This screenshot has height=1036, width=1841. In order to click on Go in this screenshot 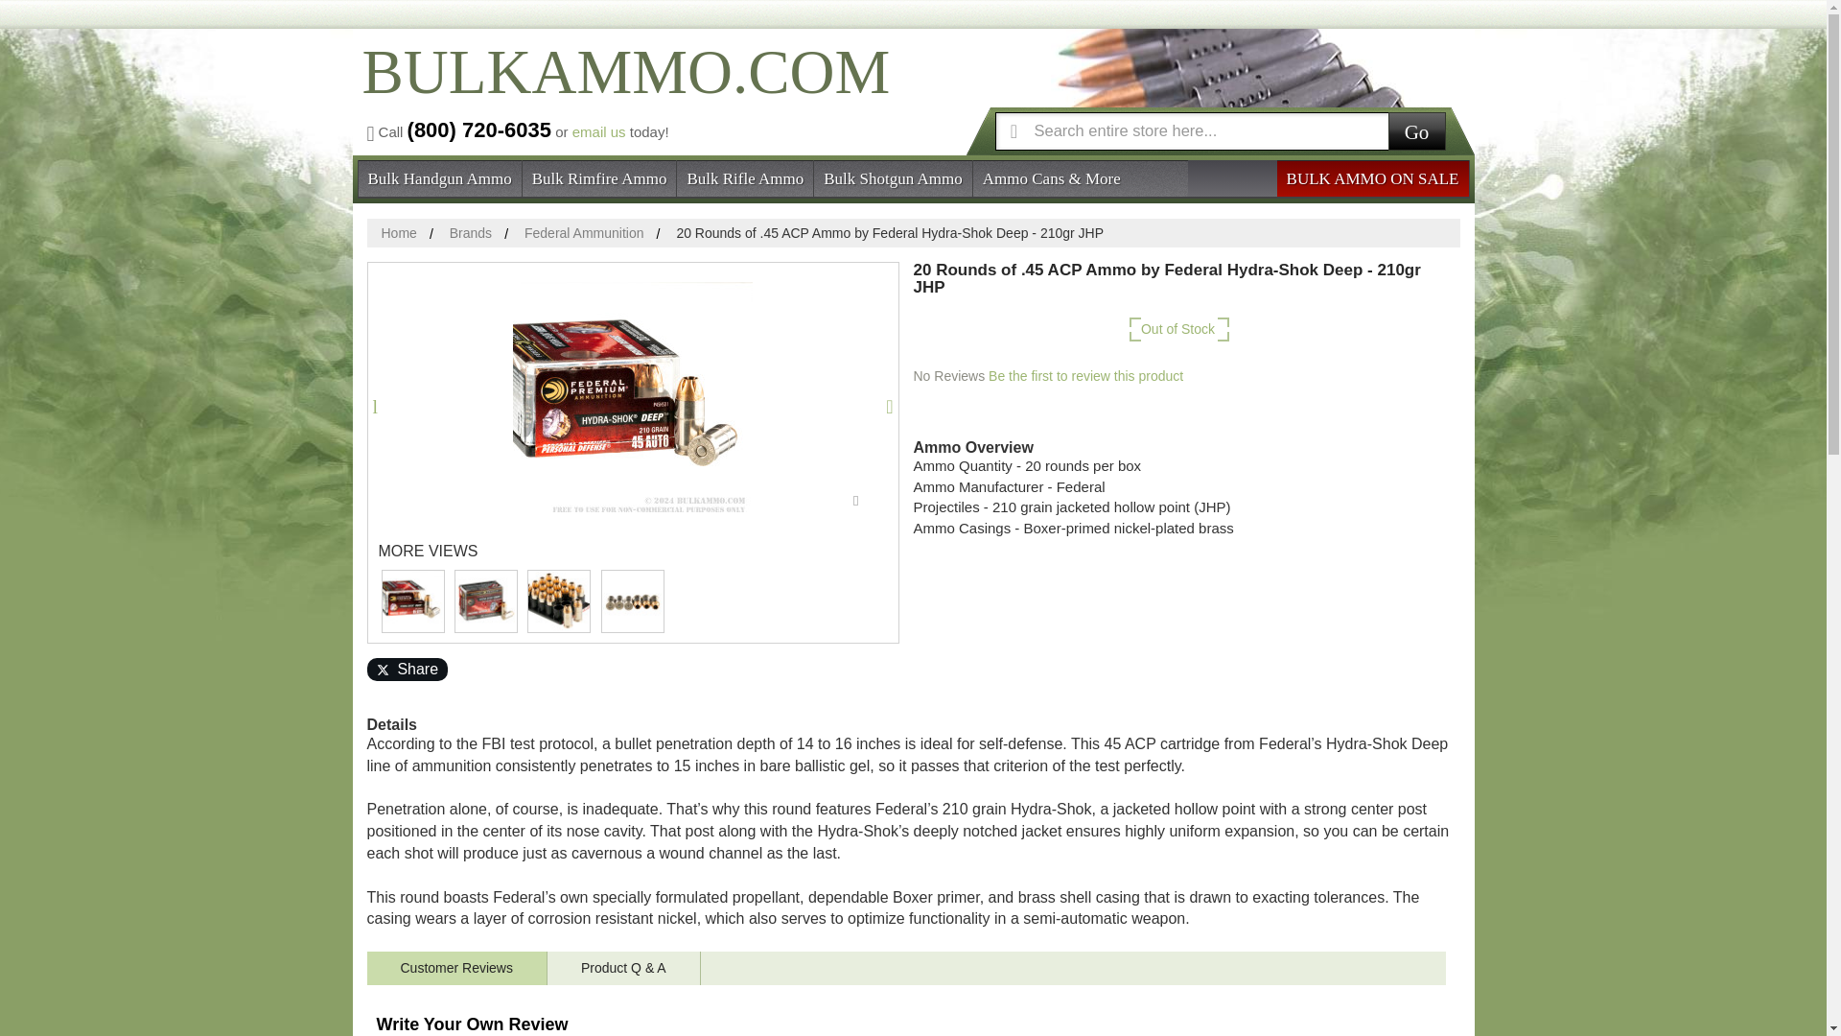, I will do `click(1416, 129)`.